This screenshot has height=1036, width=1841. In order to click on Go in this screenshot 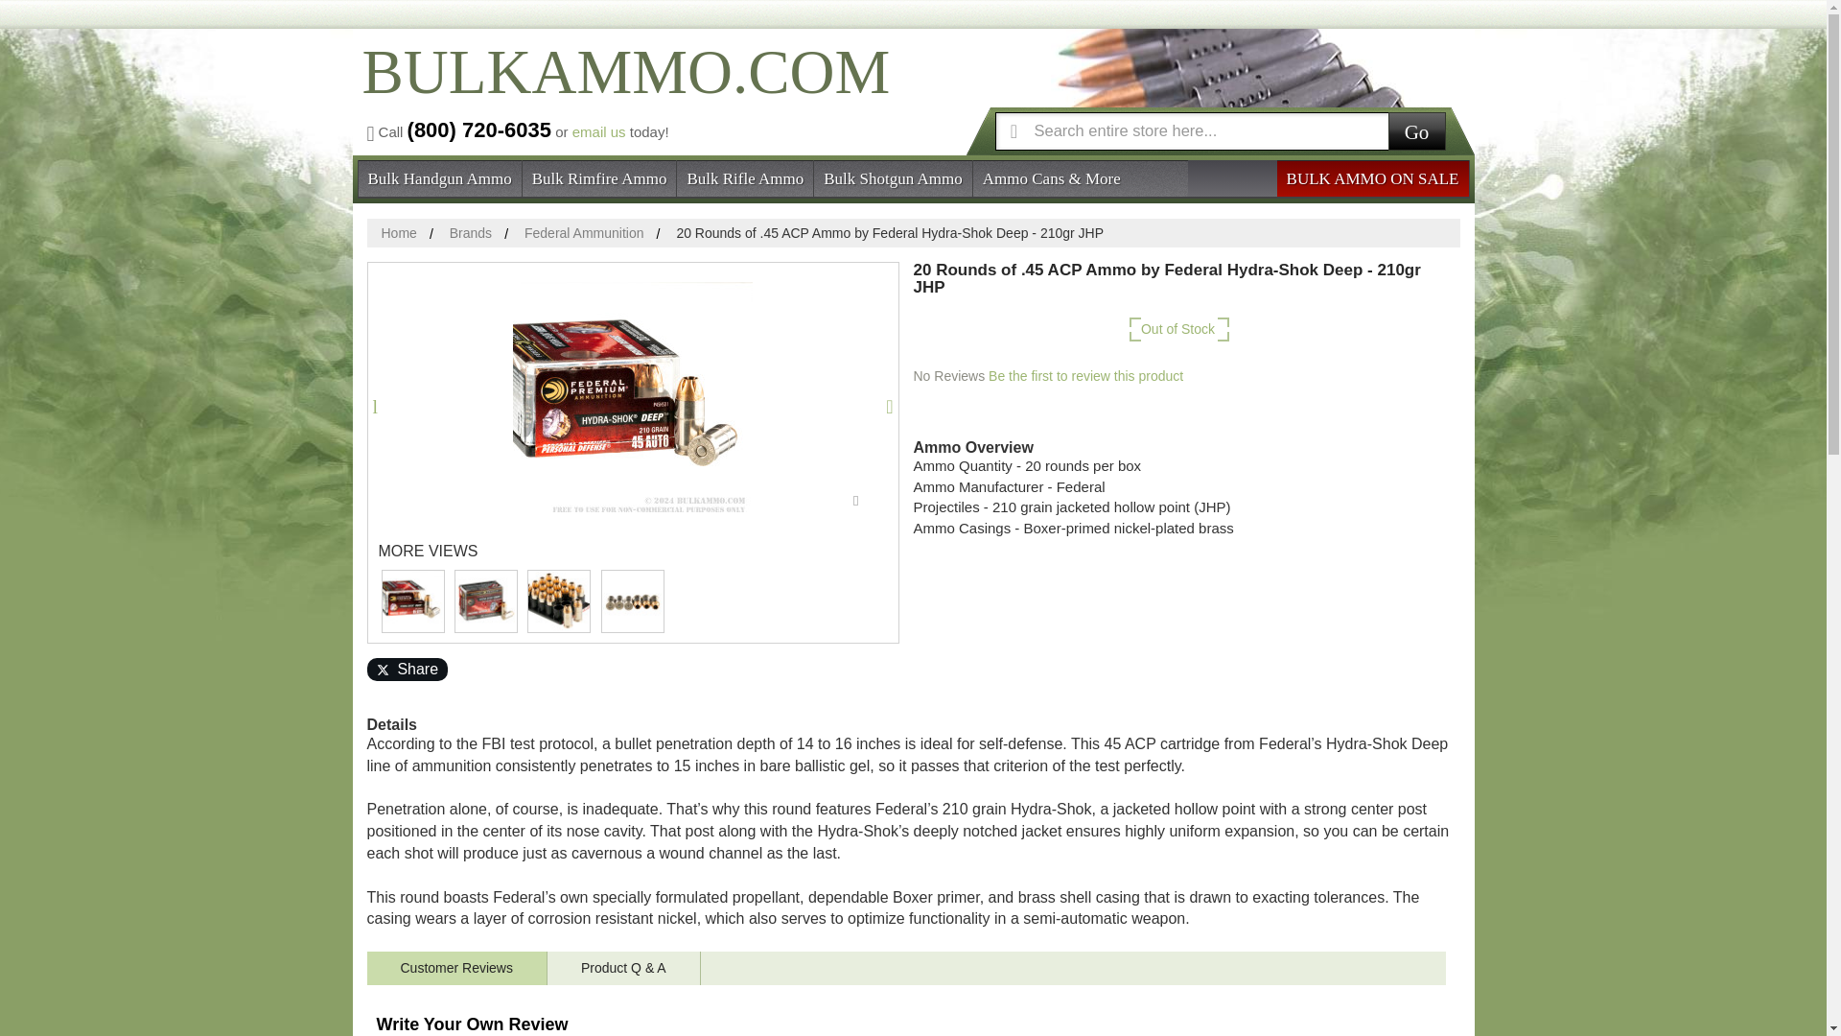, I will do `click(1416, 129)`.